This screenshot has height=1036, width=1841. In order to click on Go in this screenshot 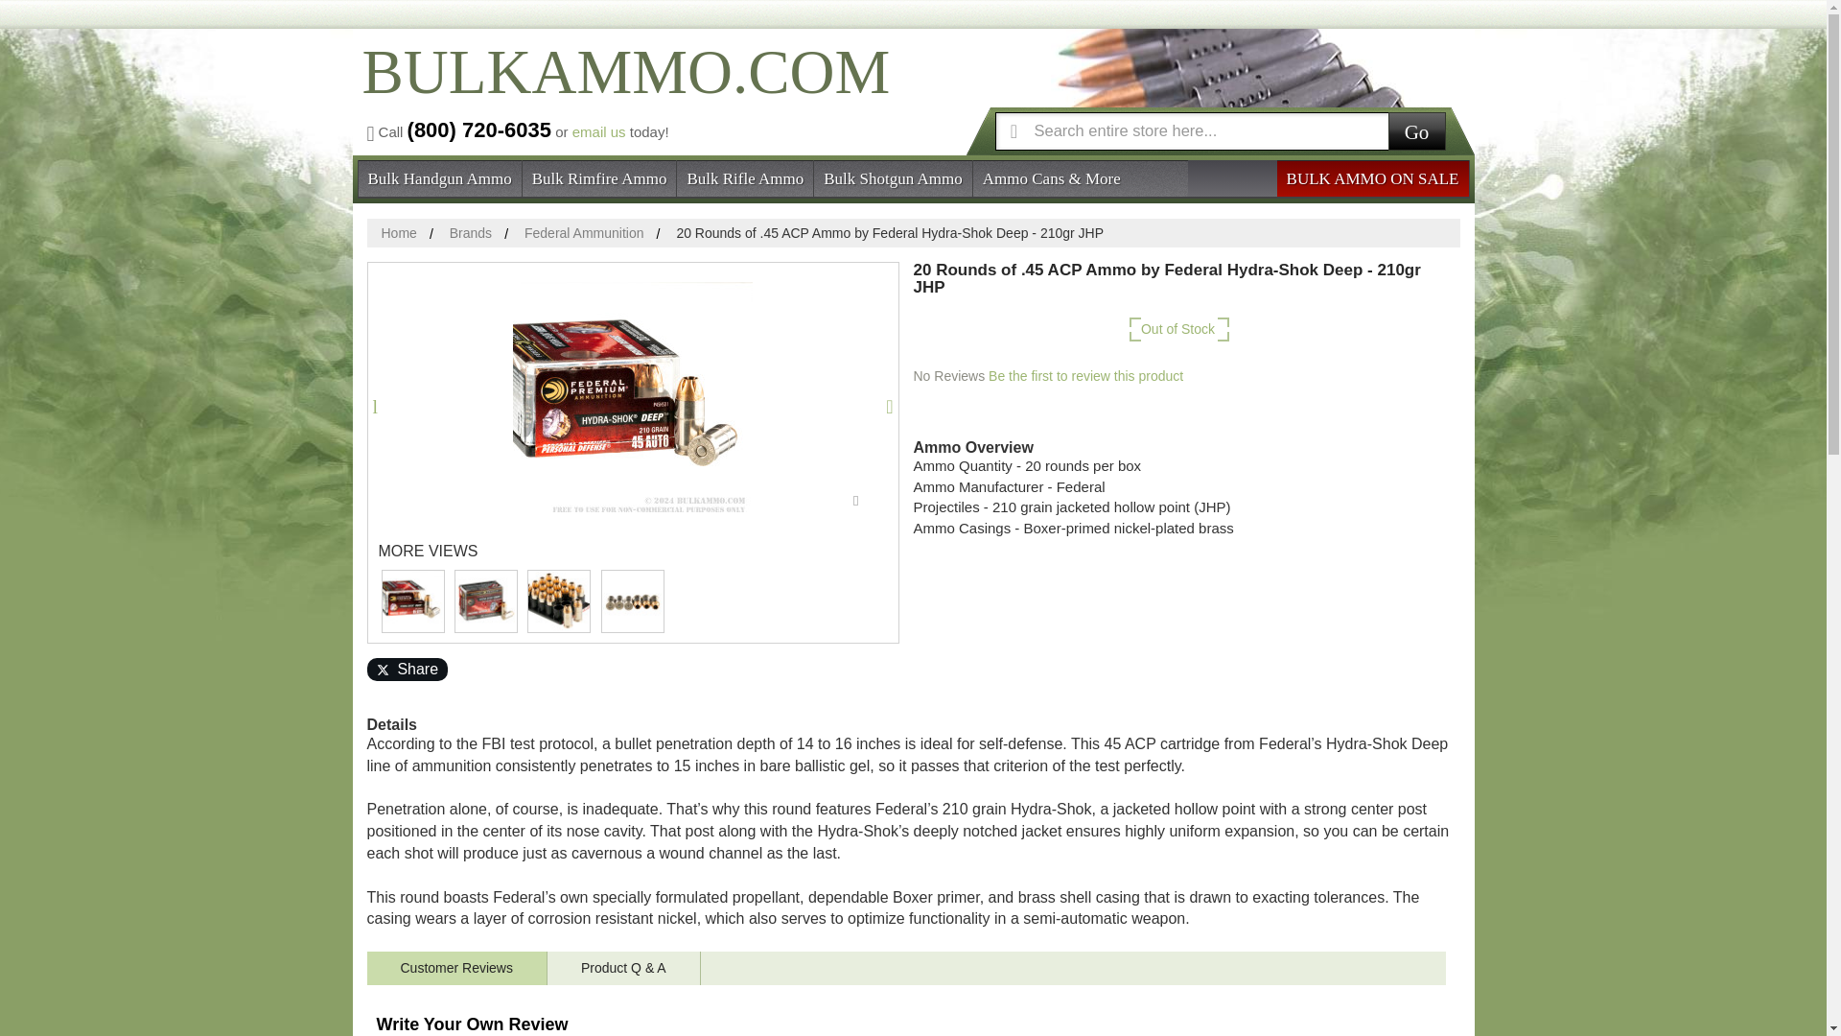, I will do `click(1416, 129)`.